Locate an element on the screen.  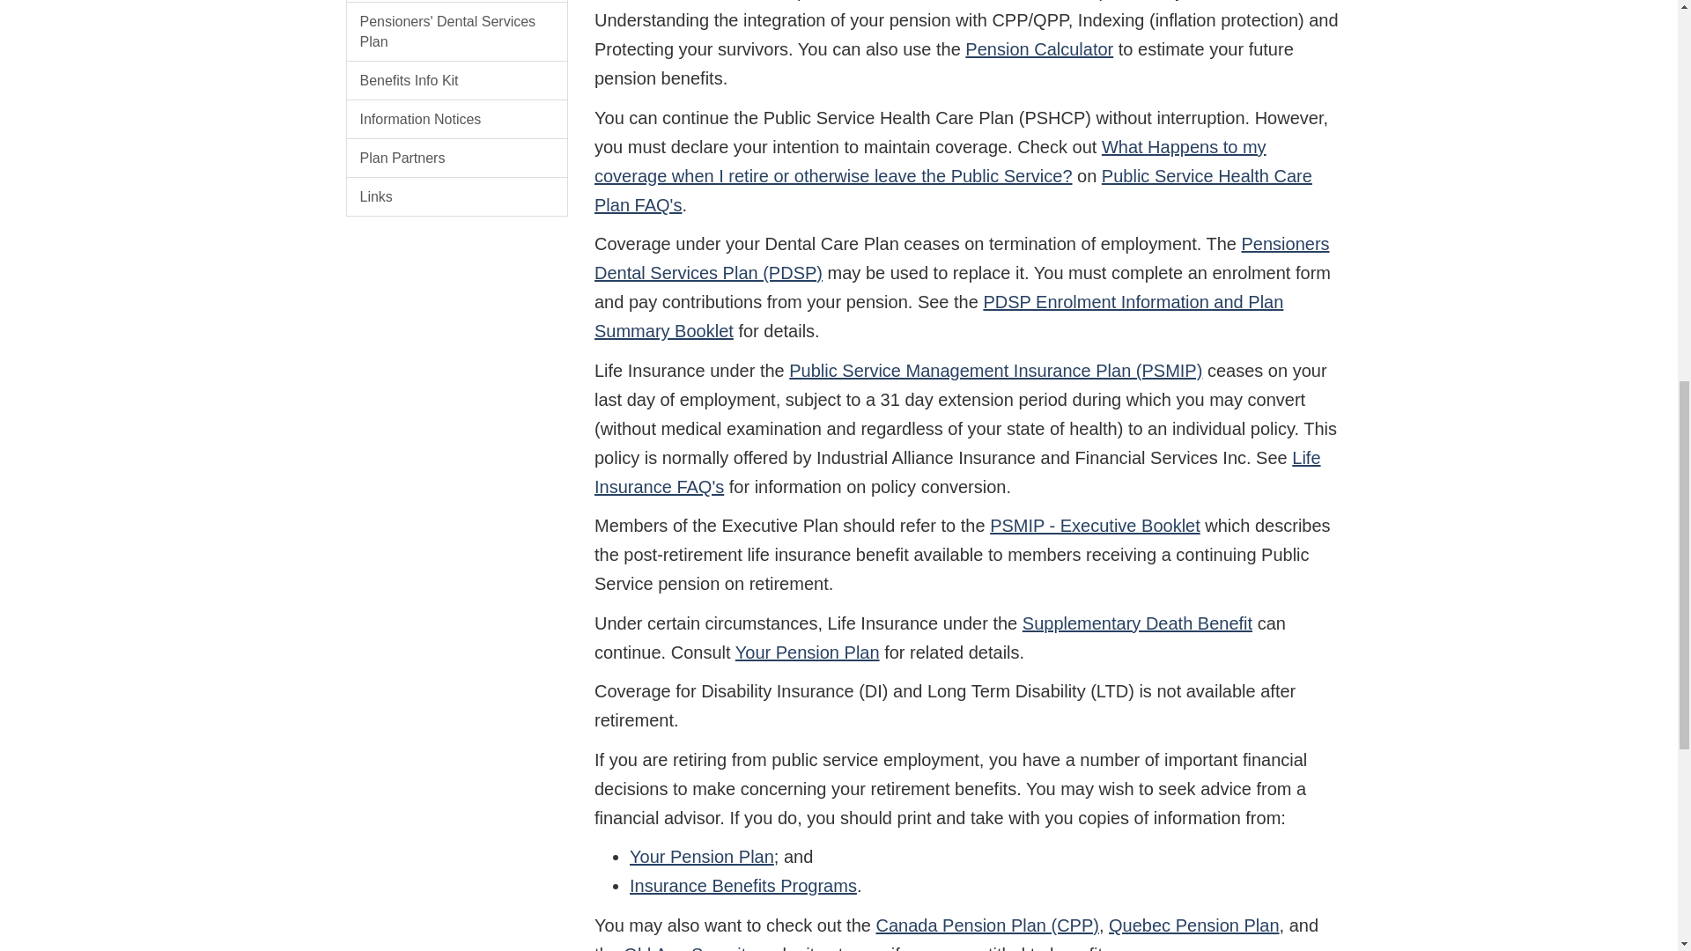
Old Age Security is located at coordinates (689, 947).